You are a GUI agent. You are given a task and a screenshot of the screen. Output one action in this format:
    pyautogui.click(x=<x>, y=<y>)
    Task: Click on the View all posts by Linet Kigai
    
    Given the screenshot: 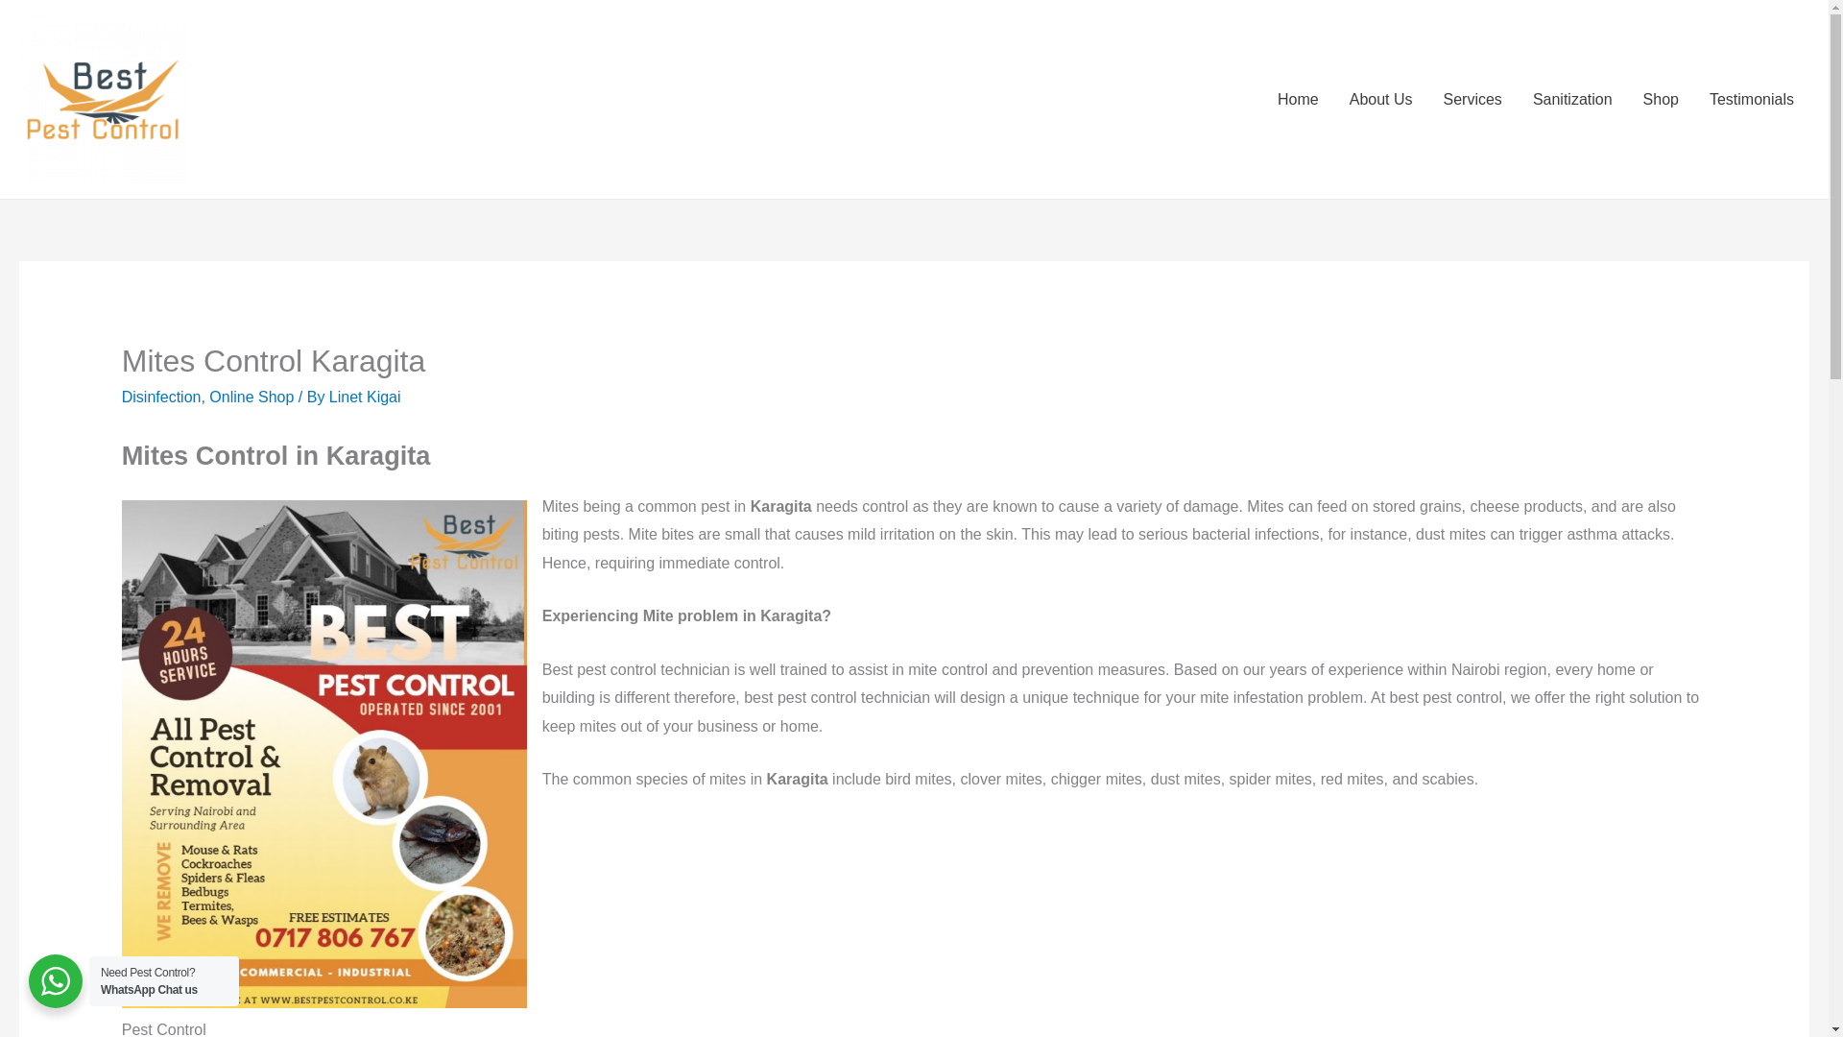 What is the action you would take?
    pyautogui.click(x=365, y=398)
    